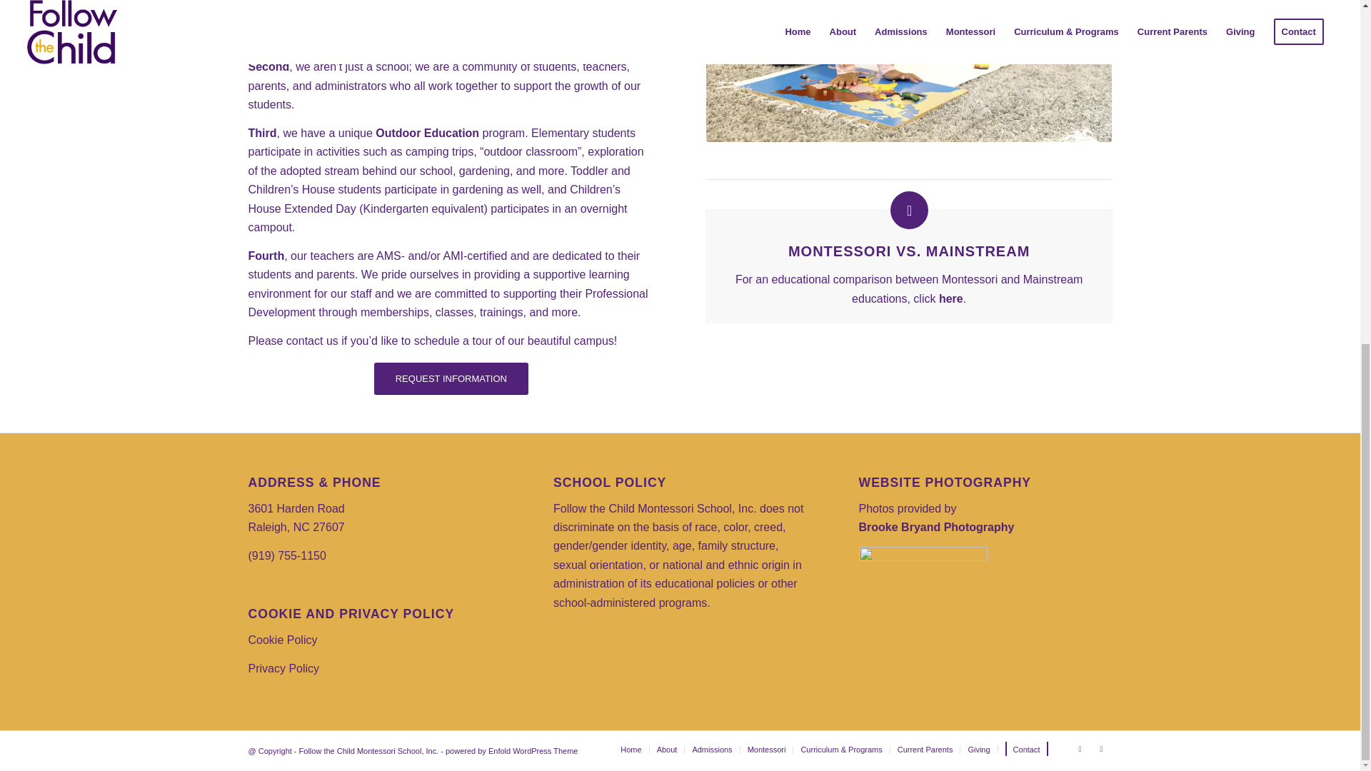  I want to click on Twitter, so click(1080, 748).